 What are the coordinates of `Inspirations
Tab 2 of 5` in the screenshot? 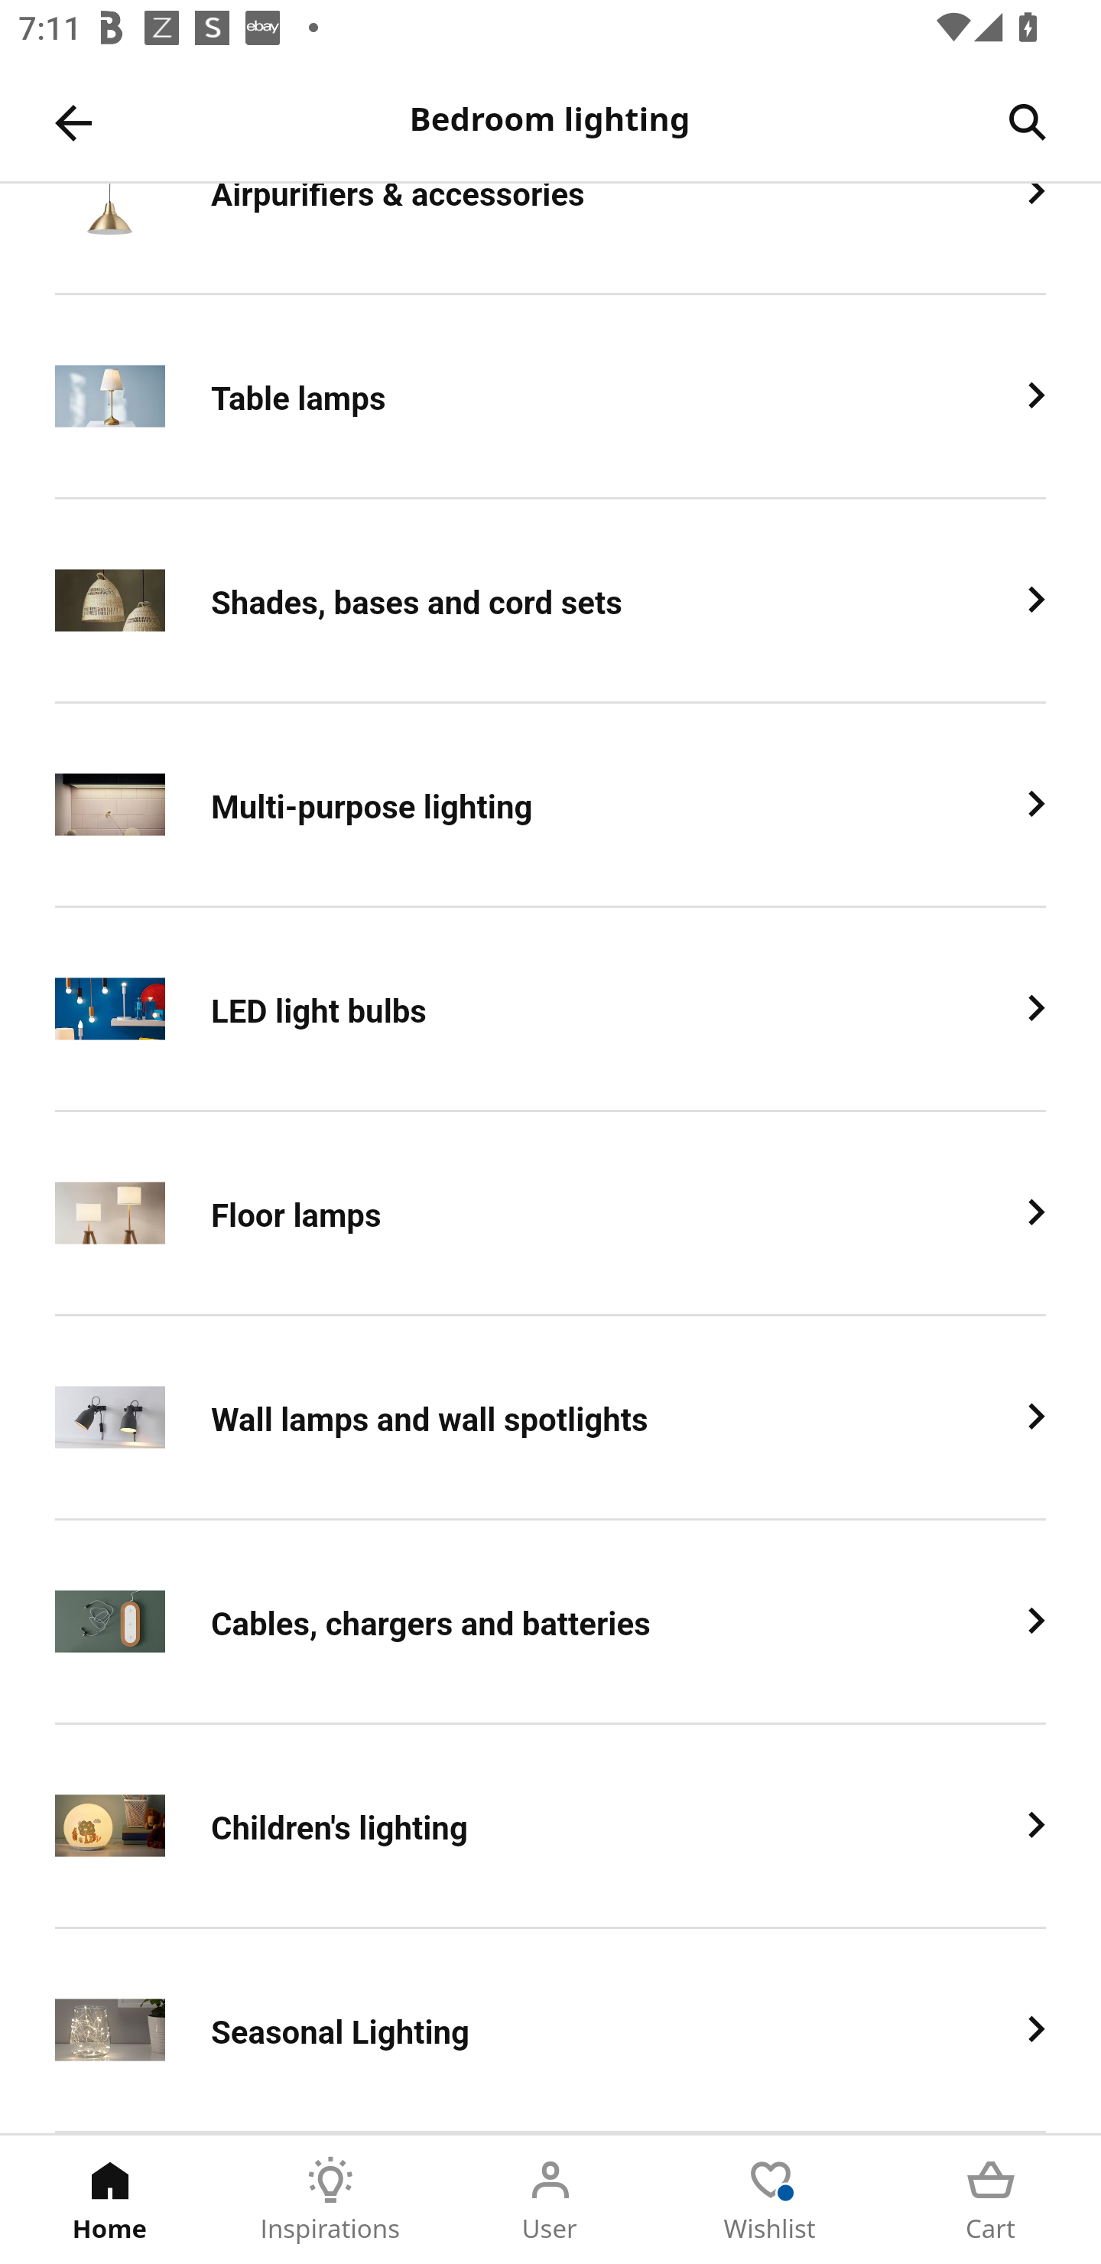 It's located at (330, 2200).